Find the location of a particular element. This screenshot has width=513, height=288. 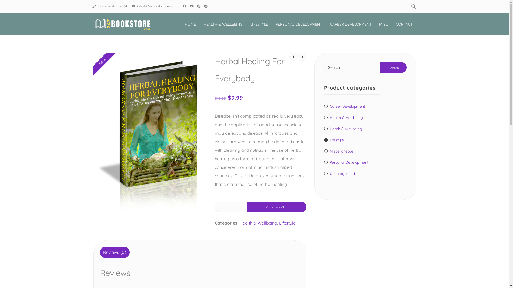

Search is located at coordinates (394, 67).